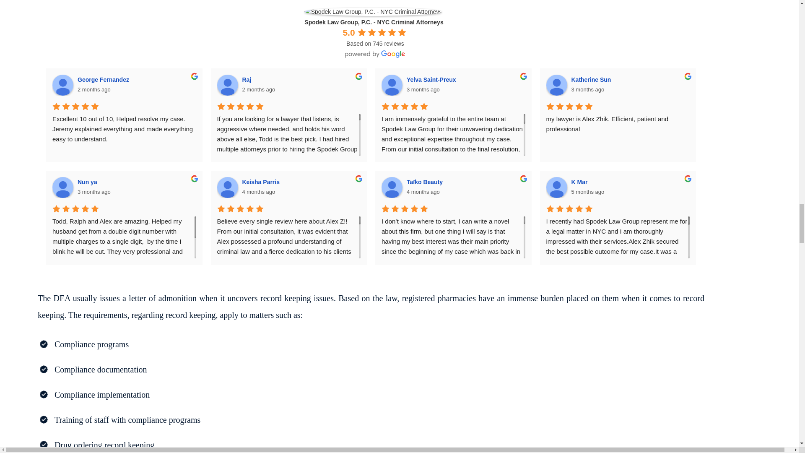 The width and height of the screenshot is (805, 453). What do you see at coordinates (228, 187) in the screenshot?
I see `Keisha Parris` at bounding box center [228, 187].